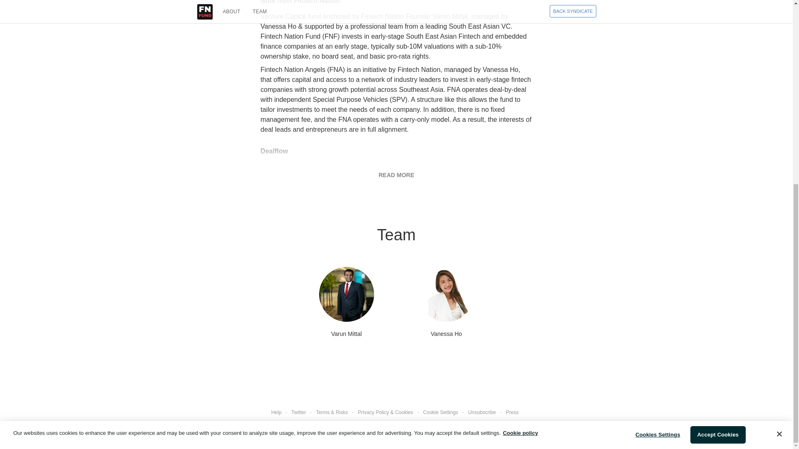  What do you see at coordinates (520, 124) in the screenshot?
I see `Cookie policy` at bounding box center [520, 124].